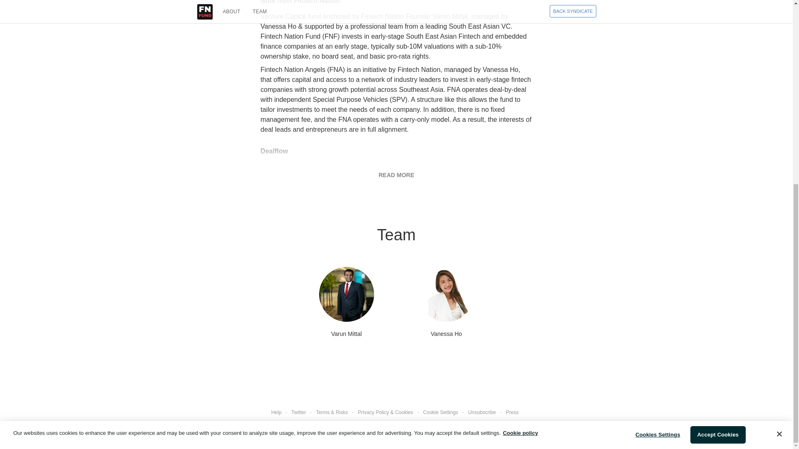  What do you see at coordinates (520, 124) in the screenshot?
I see `Cookie policy` at bounding box center [520, 124].